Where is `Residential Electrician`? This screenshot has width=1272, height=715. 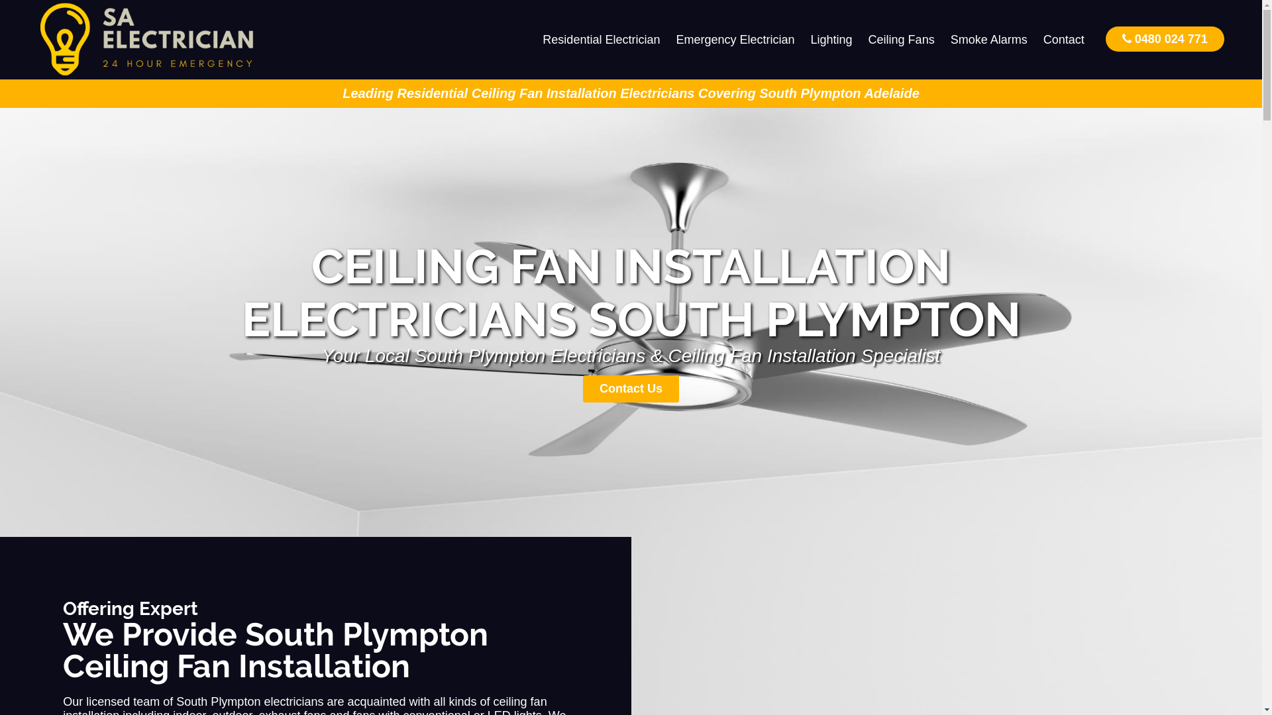 Residential Electrician is located at coordinates (602, 40).